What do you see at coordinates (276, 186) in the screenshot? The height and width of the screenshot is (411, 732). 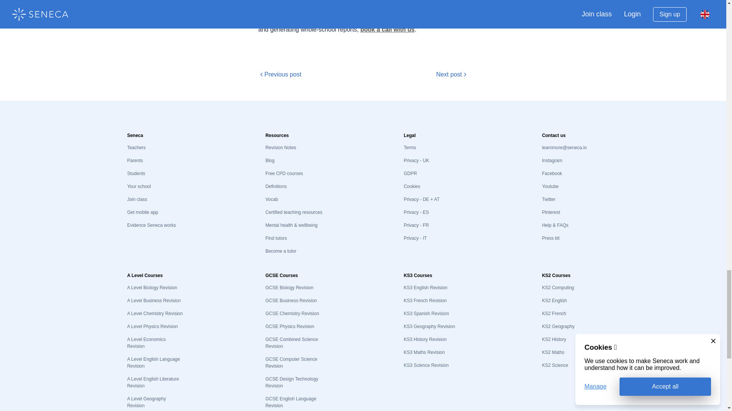 I see `Definitions` at bounding box center [276, 186].